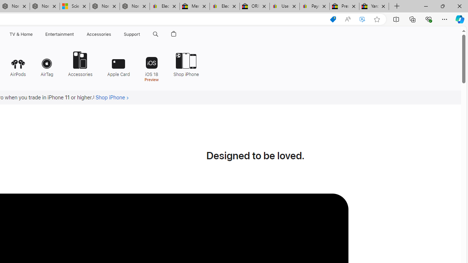 This screenshot has width=468, height=263. Describe the element at coordinates (20, 34) in the screenshot. I see `TV and Home` at that location.